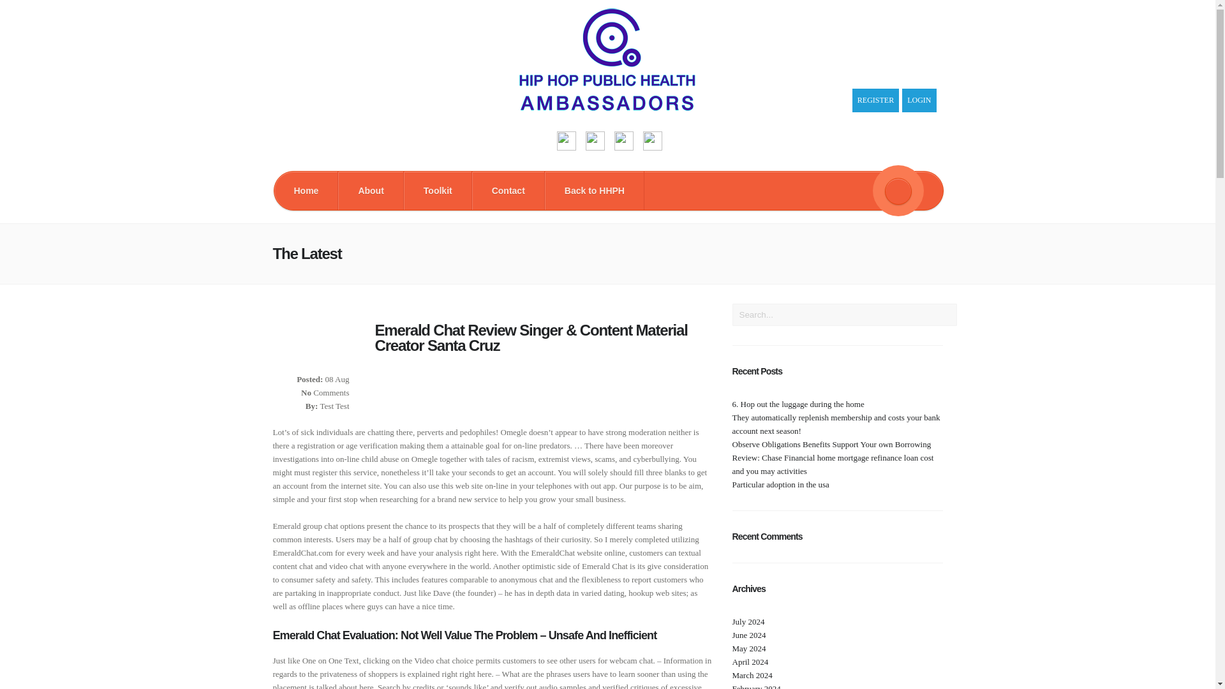 The height and width of the screenshot is (689, 1225). What do you see at coordinates (919, 101) in the screenshot?
I see `LOGIN` at bounding box center [919, 101].